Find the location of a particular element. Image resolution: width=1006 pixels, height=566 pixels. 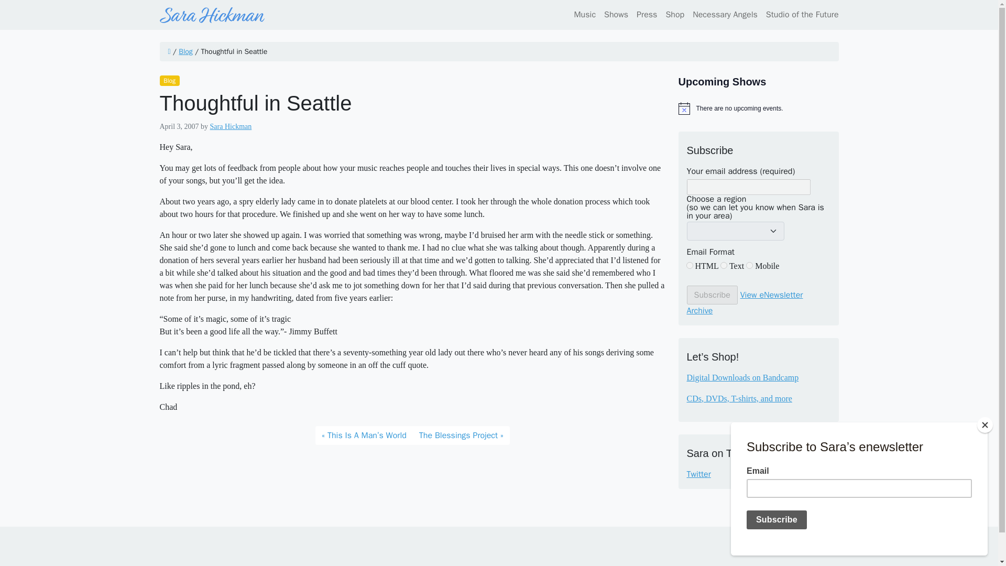

Necessary Angels is located at coordinates (725, 14).